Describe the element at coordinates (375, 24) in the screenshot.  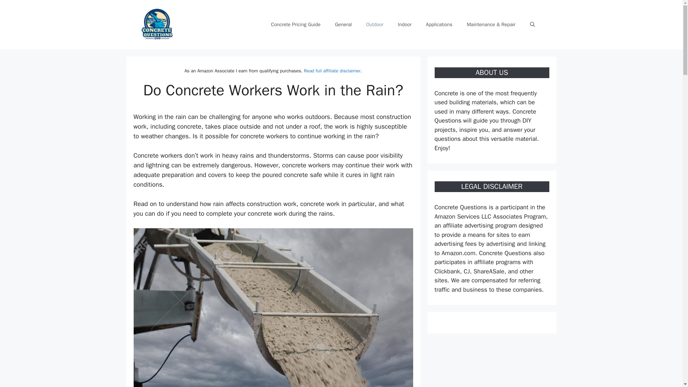
I see `Outdoor` at that location.